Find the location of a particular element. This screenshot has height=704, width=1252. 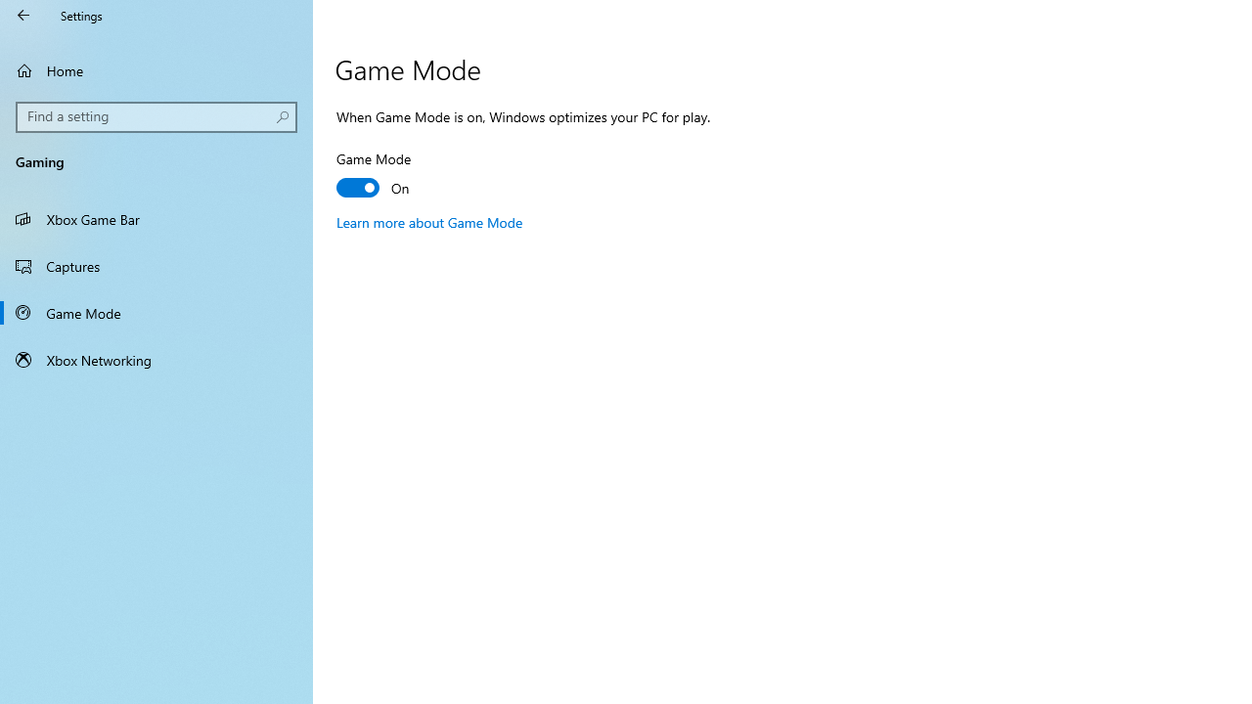

Game Mode is located at coordinates (156, 313).